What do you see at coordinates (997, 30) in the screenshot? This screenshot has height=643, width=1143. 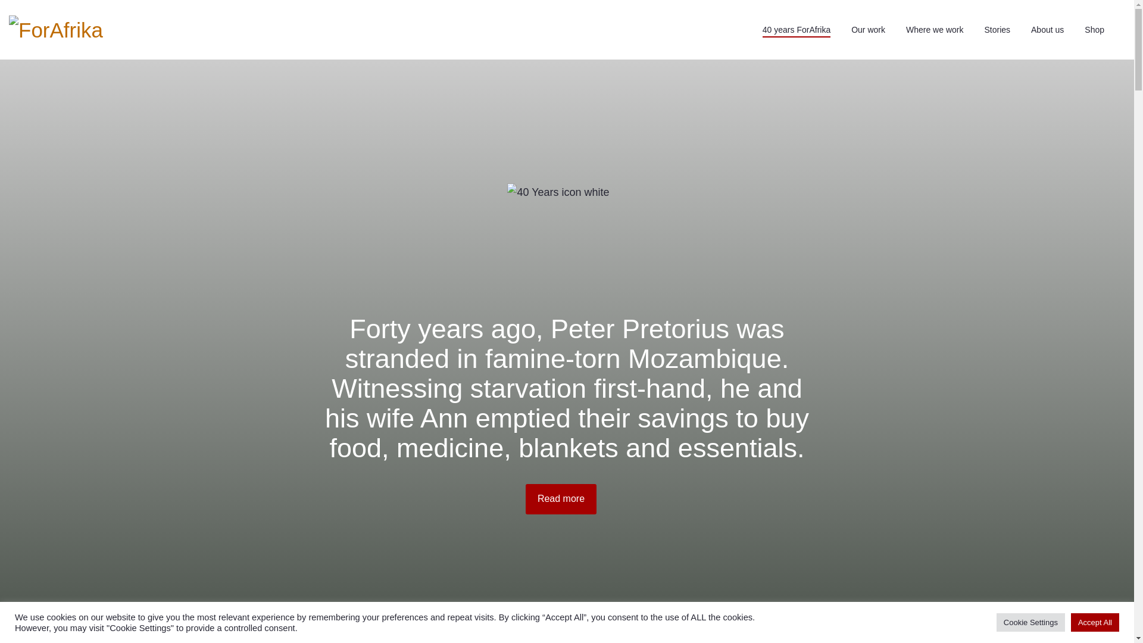 I see `Stories` at bounding box center [997, 30].